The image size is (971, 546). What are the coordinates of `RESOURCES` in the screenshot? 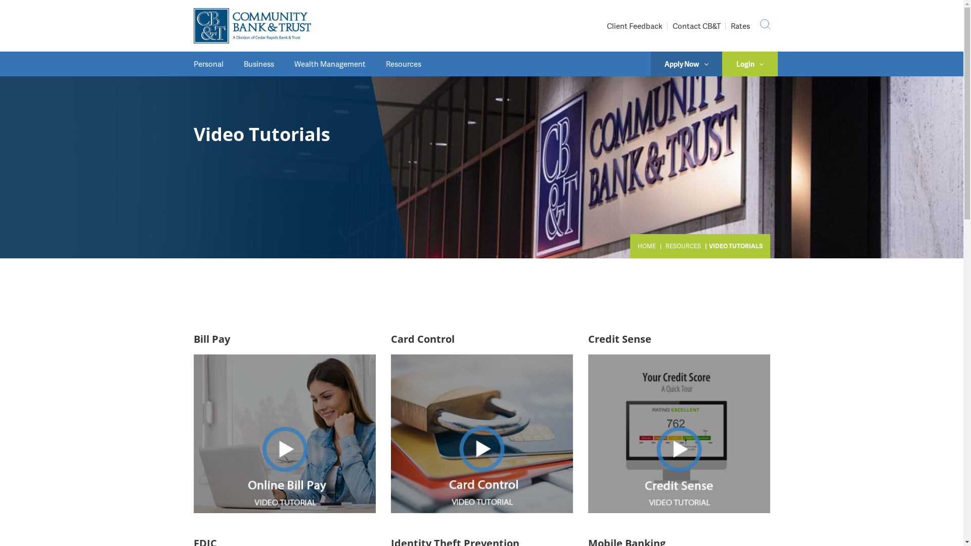 It's located at (683, 246).